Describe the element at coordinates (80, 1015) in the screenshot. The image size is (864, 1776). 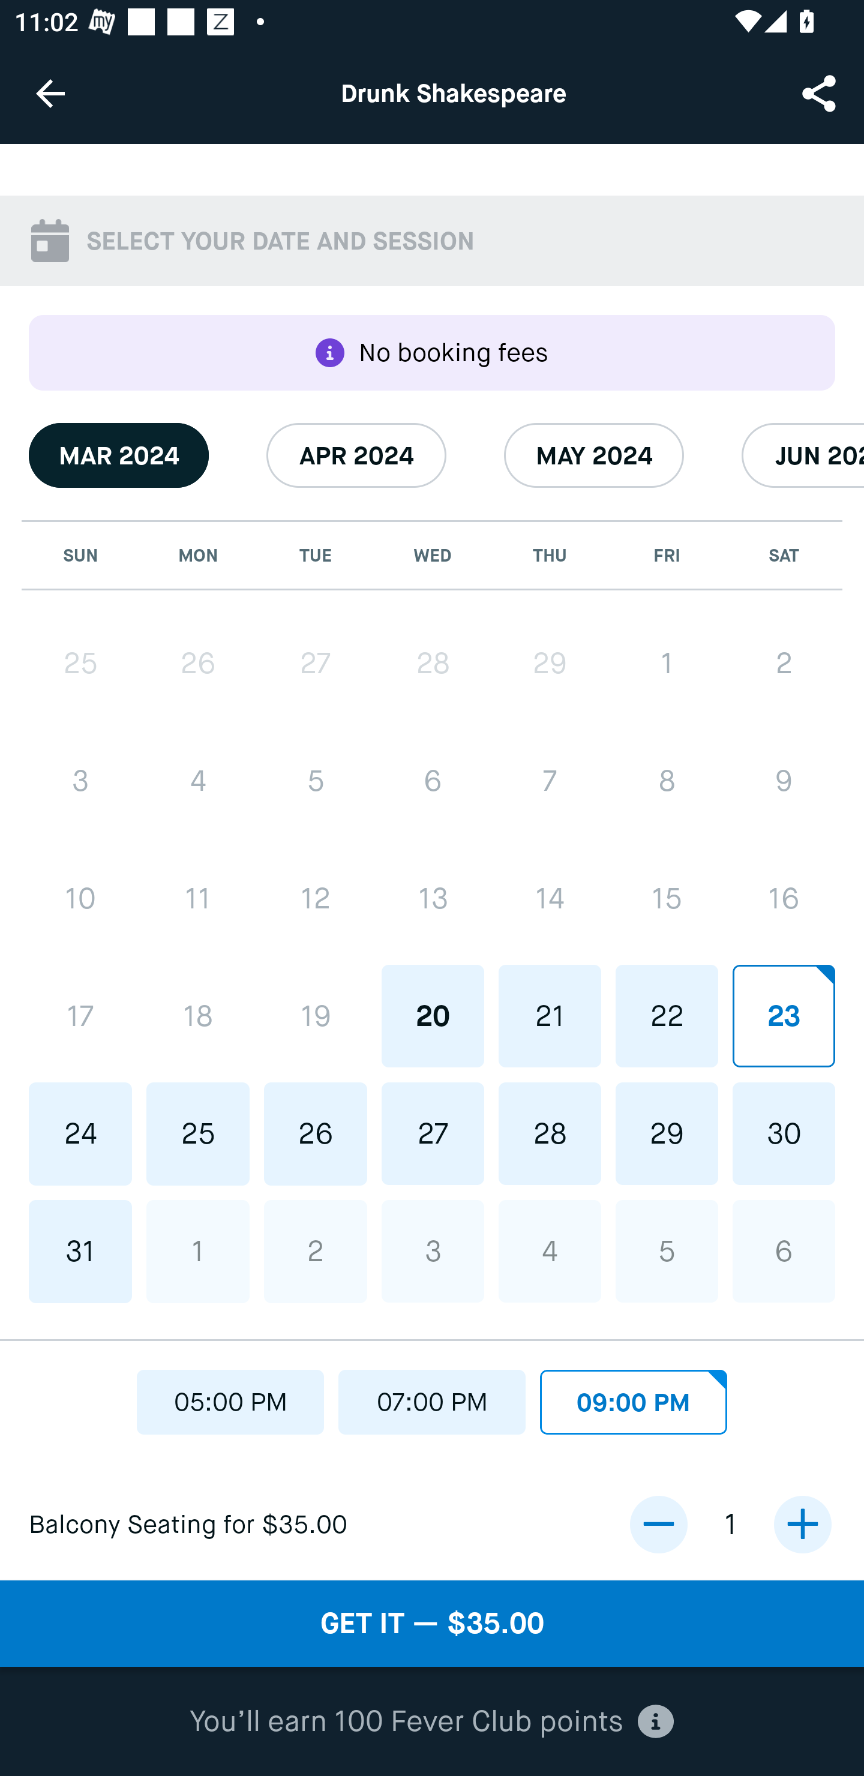
I see `17` at that location.